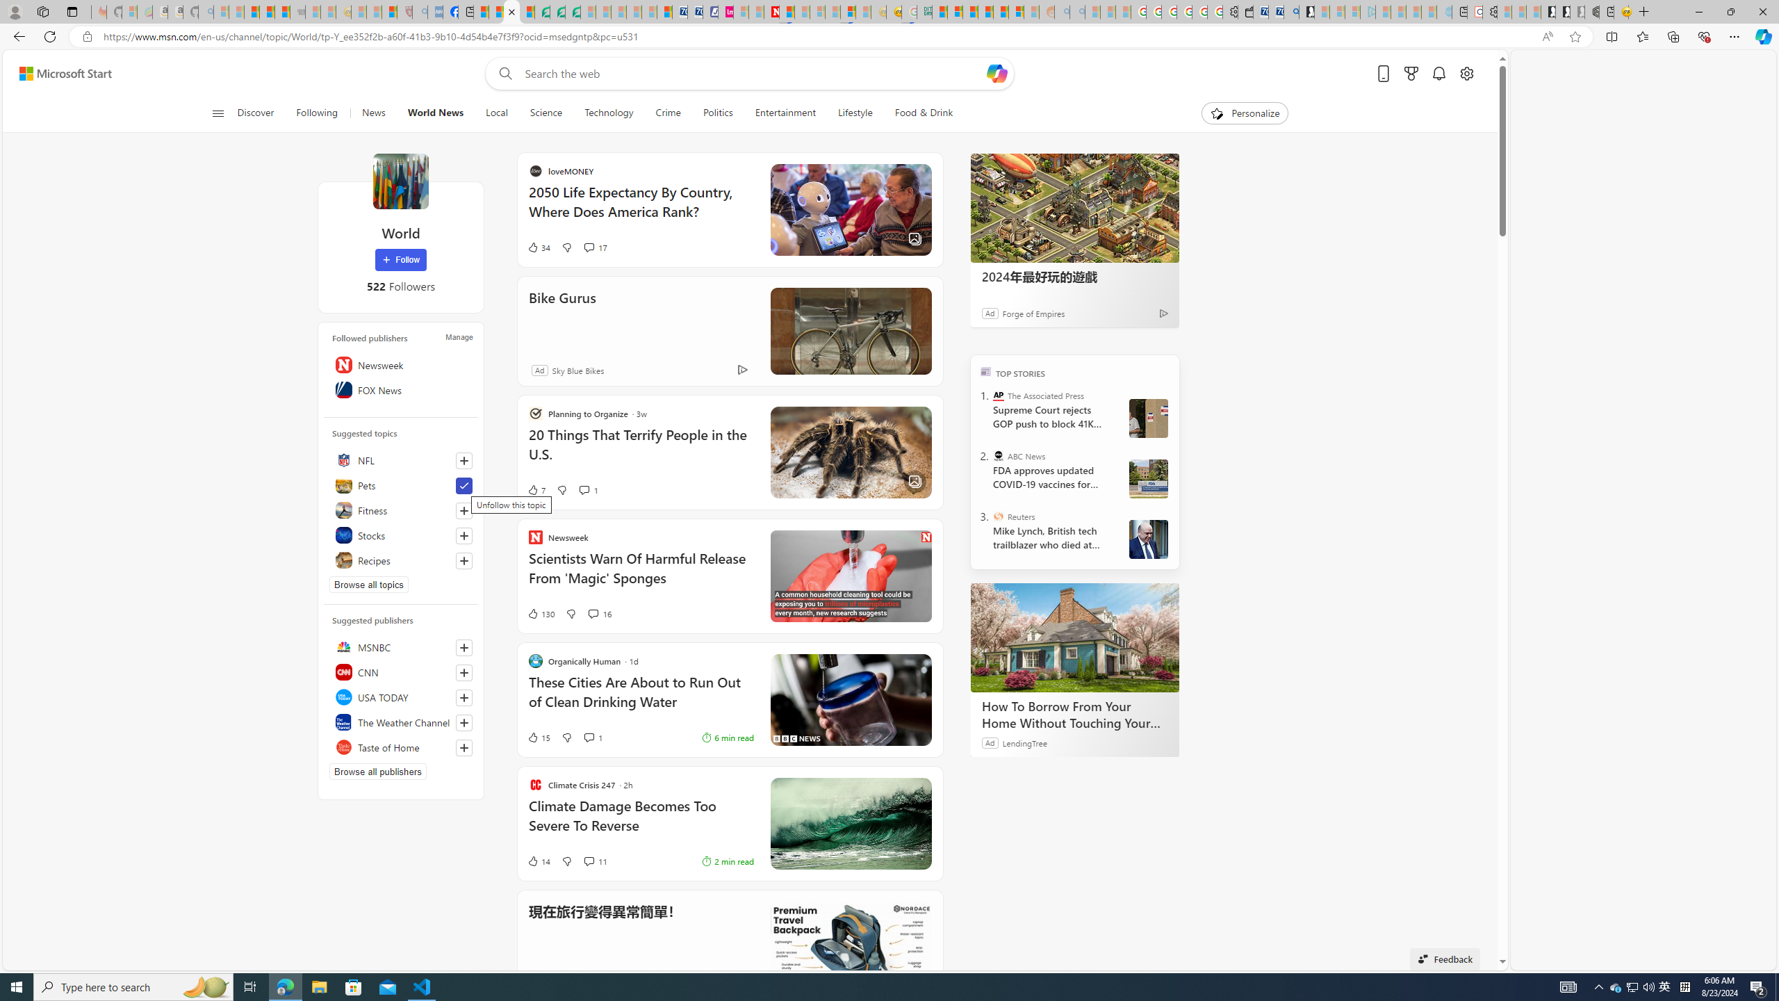 The image size is (1779, 1001). Describe the element at coordinates (400, 560) in the screenshot. I see `Recipes` at that location.